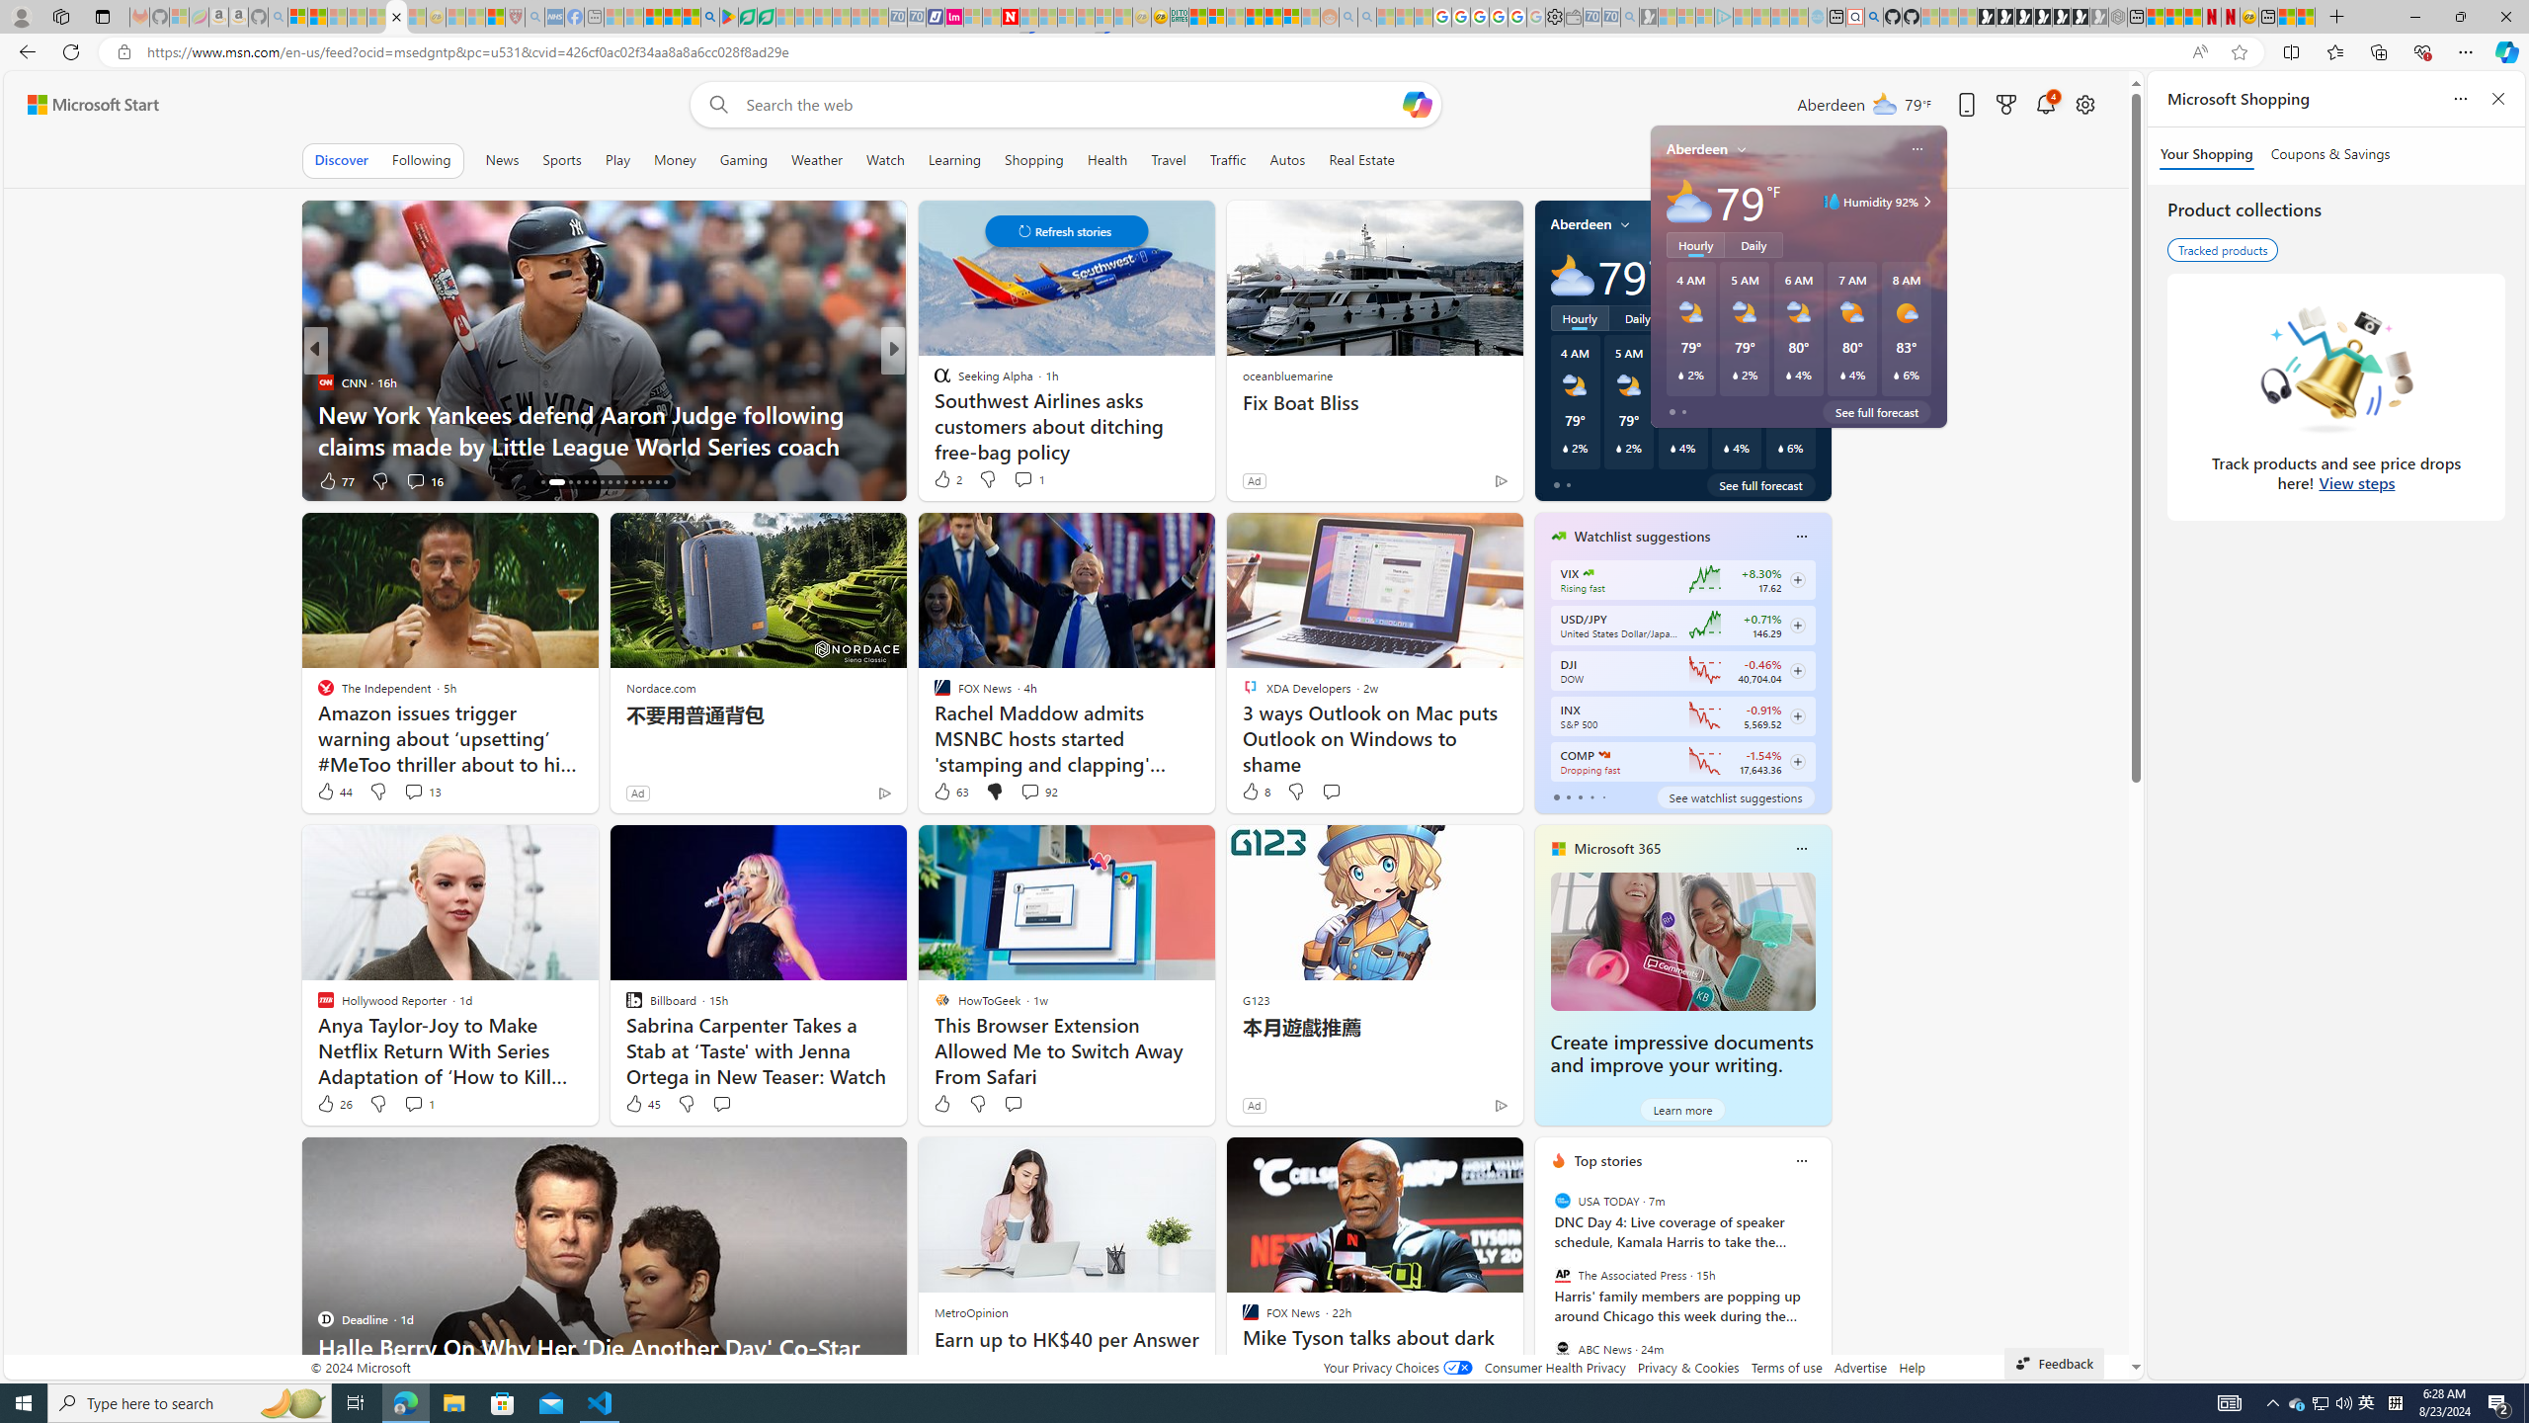 The image size is (2529, 1423). Describe the element at coordinates (1571, 275) in the screenshot. I see `Mostly cloudy` at that location.